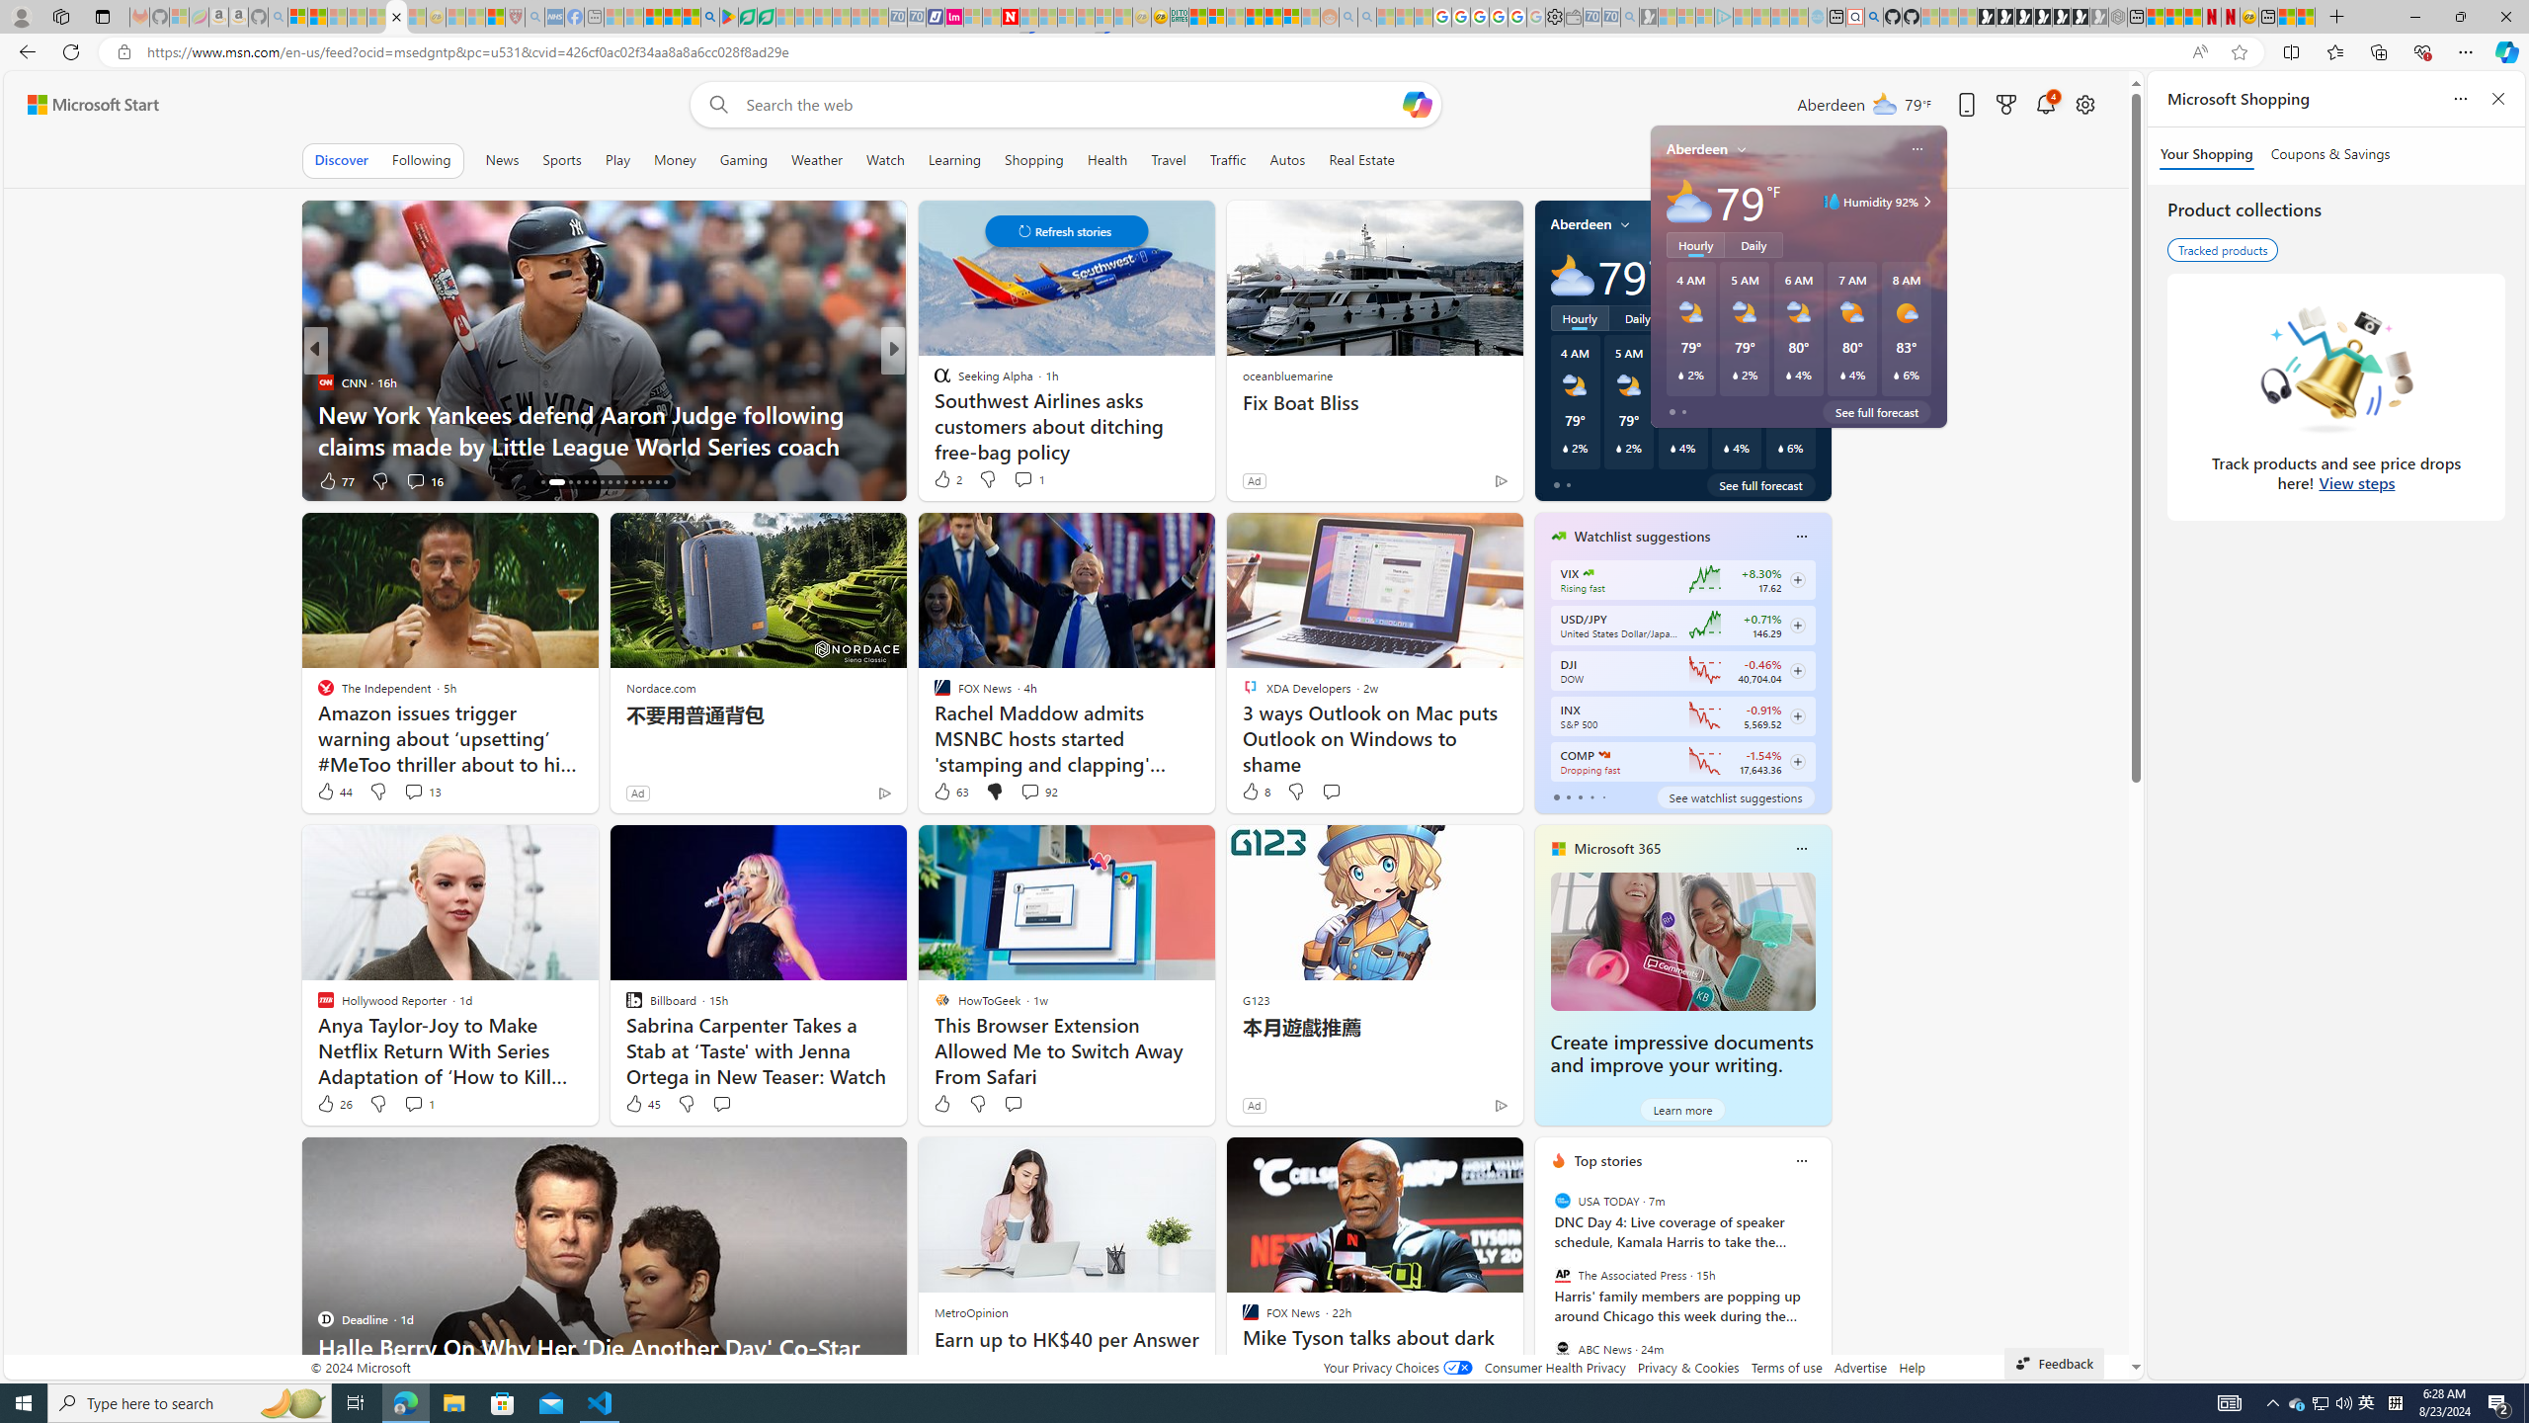 The image size is (2529, 1423). Describe the element at coordinates (1571, 275) in the screenshot. I see `Mostly cloudy` at that location.